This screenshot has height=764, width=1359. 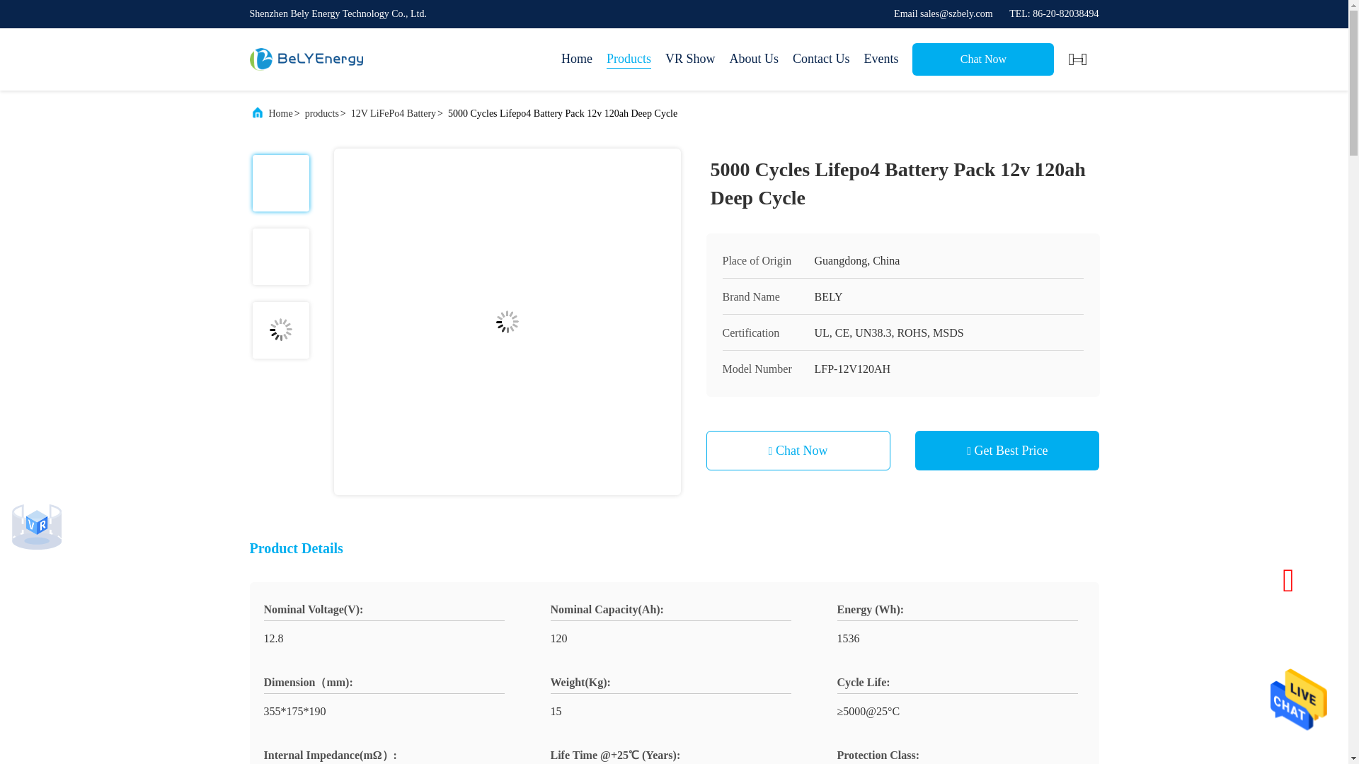 I want to click on Home, so click(x=306, y=59).